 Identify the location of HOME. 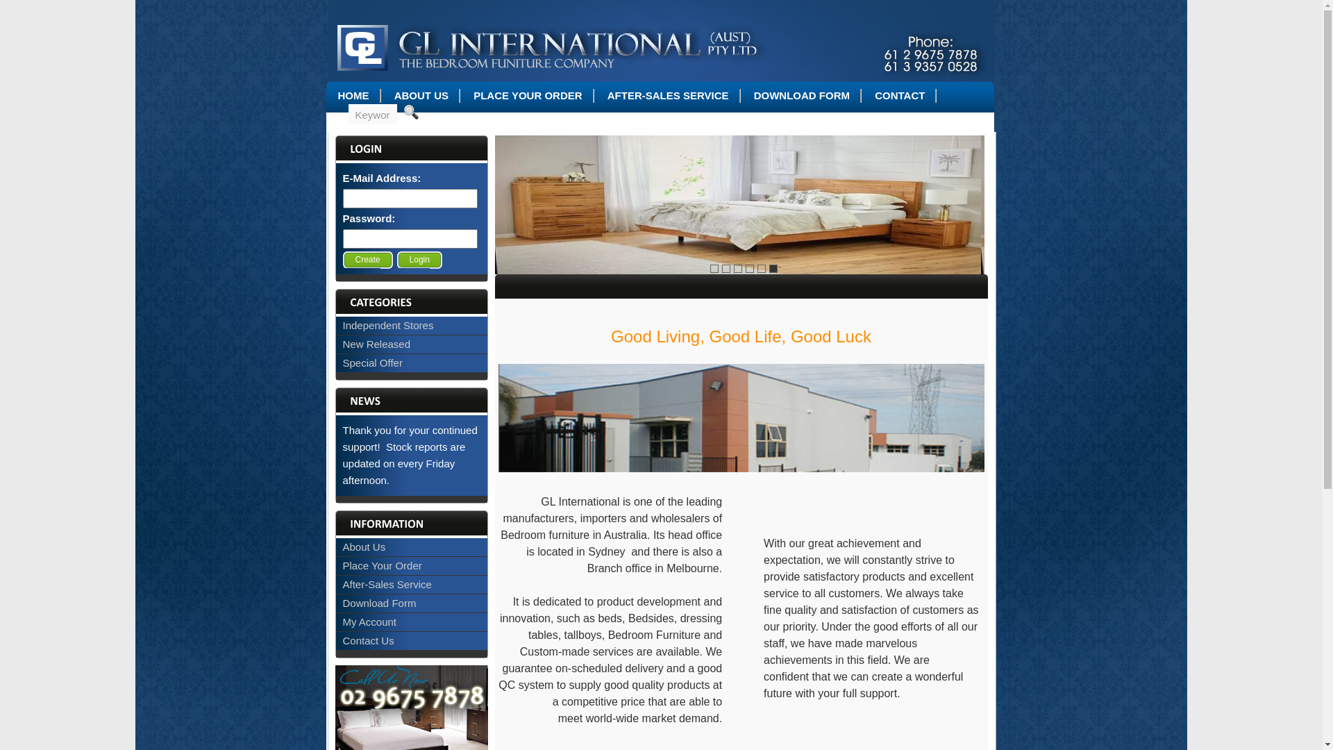
(354, 96).